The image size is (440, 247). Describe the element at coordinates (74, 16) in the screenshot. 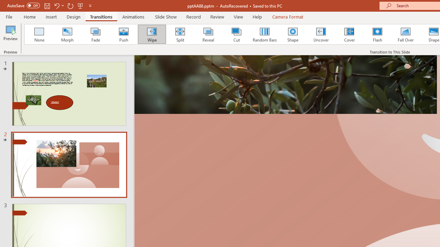

I see `Design` at that location.